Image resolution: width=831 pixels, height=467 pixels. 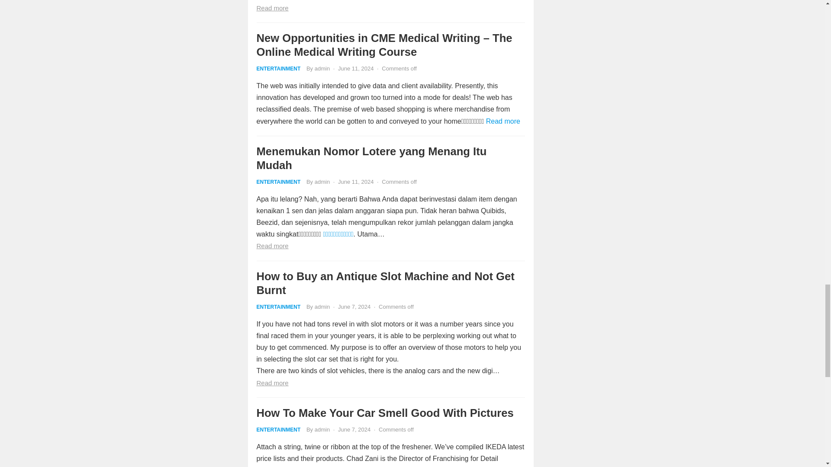 I want to click on Posts by admin, so click(x=322, y=430).